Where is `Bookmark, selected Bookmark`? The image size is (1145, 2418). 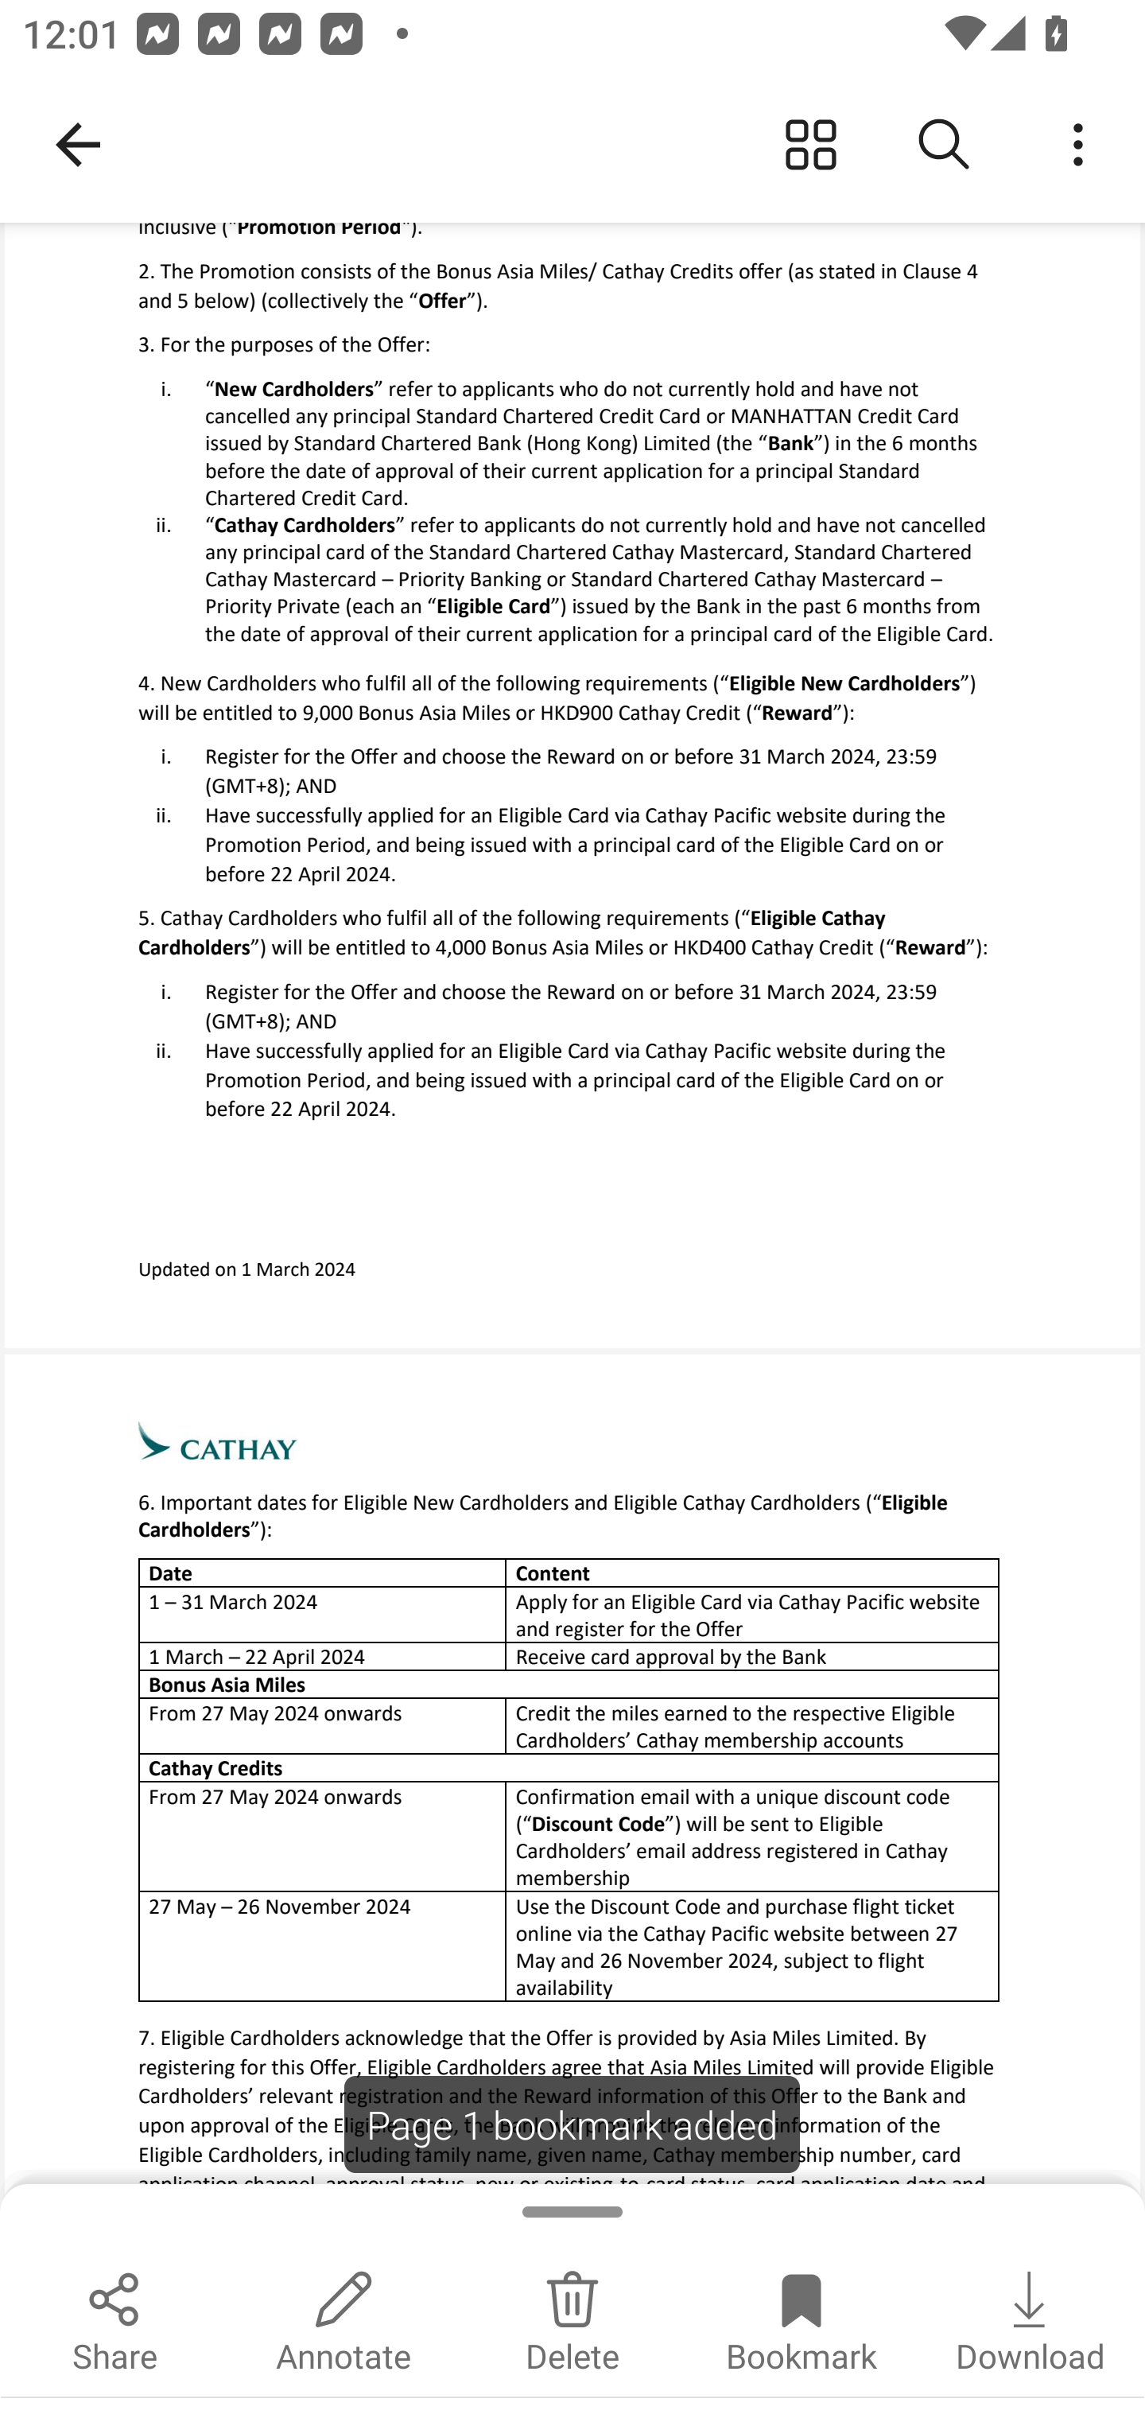 Bookmark, selected Bookmark is located at coordinates (801, 2318).